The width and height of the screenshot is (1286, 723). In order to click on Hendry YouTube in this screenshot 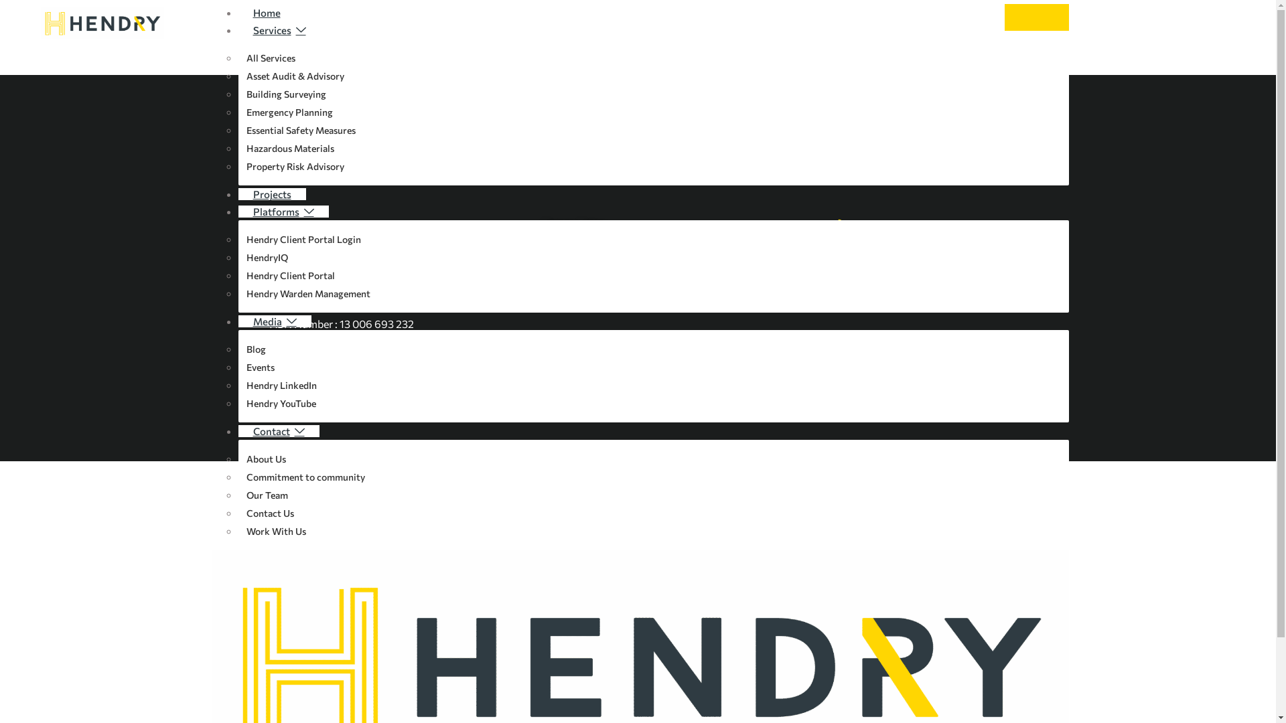, I will do `click(281, 403)`.